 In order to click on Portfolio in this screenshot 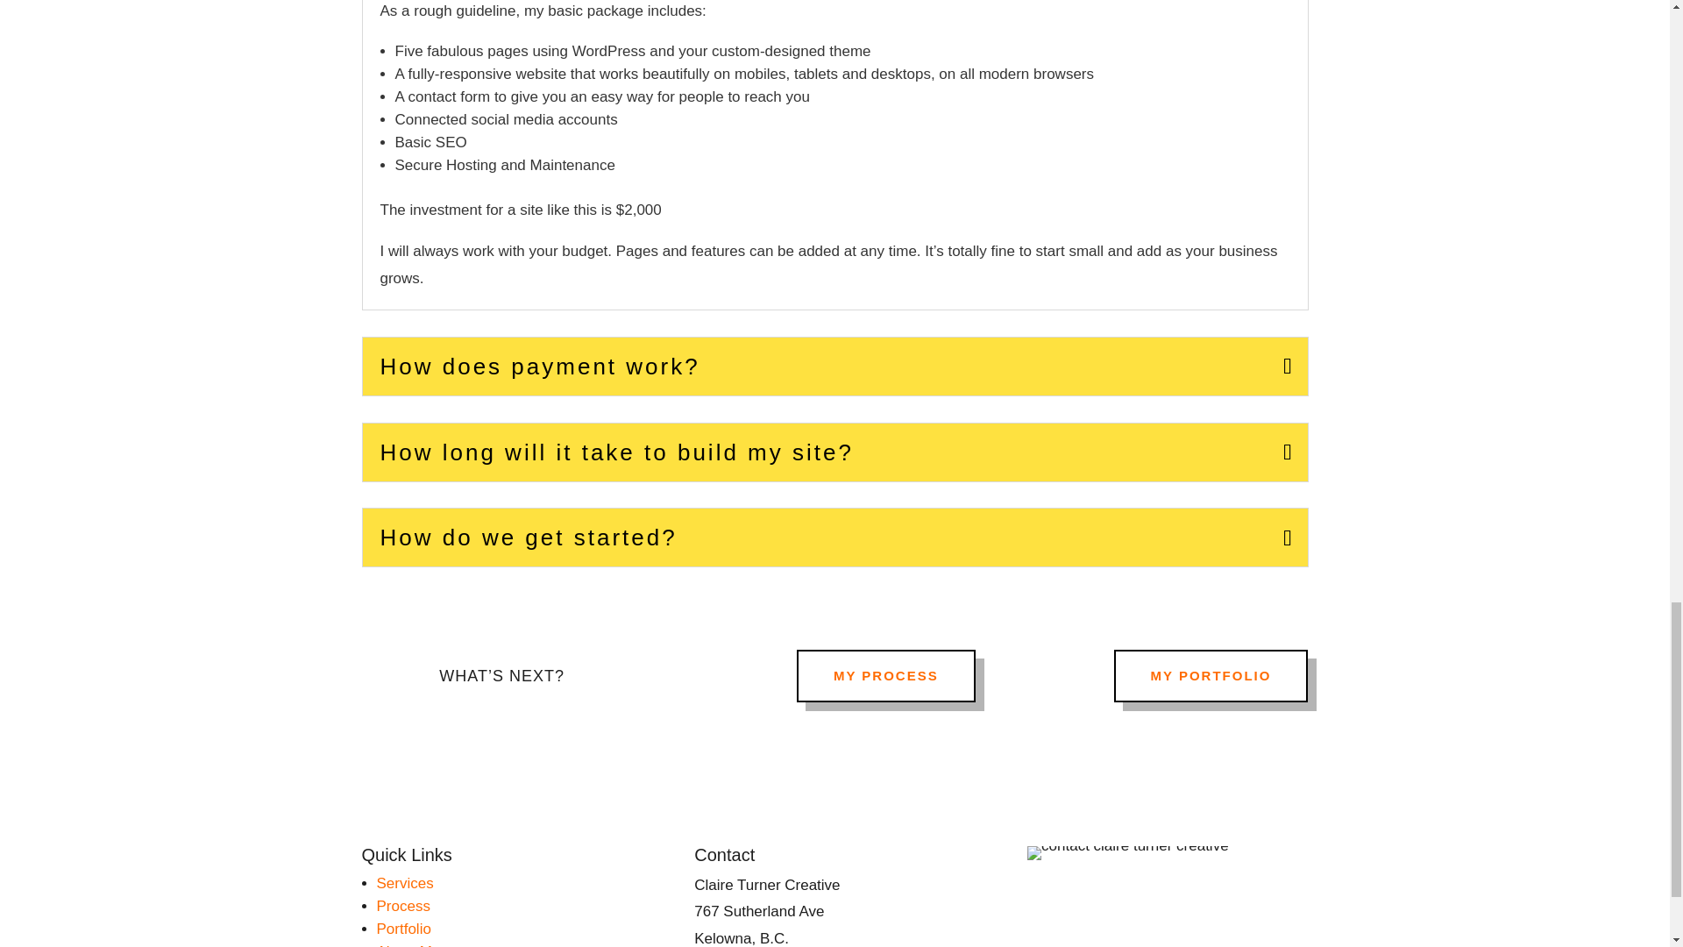, I will do `click(403, 929)`.